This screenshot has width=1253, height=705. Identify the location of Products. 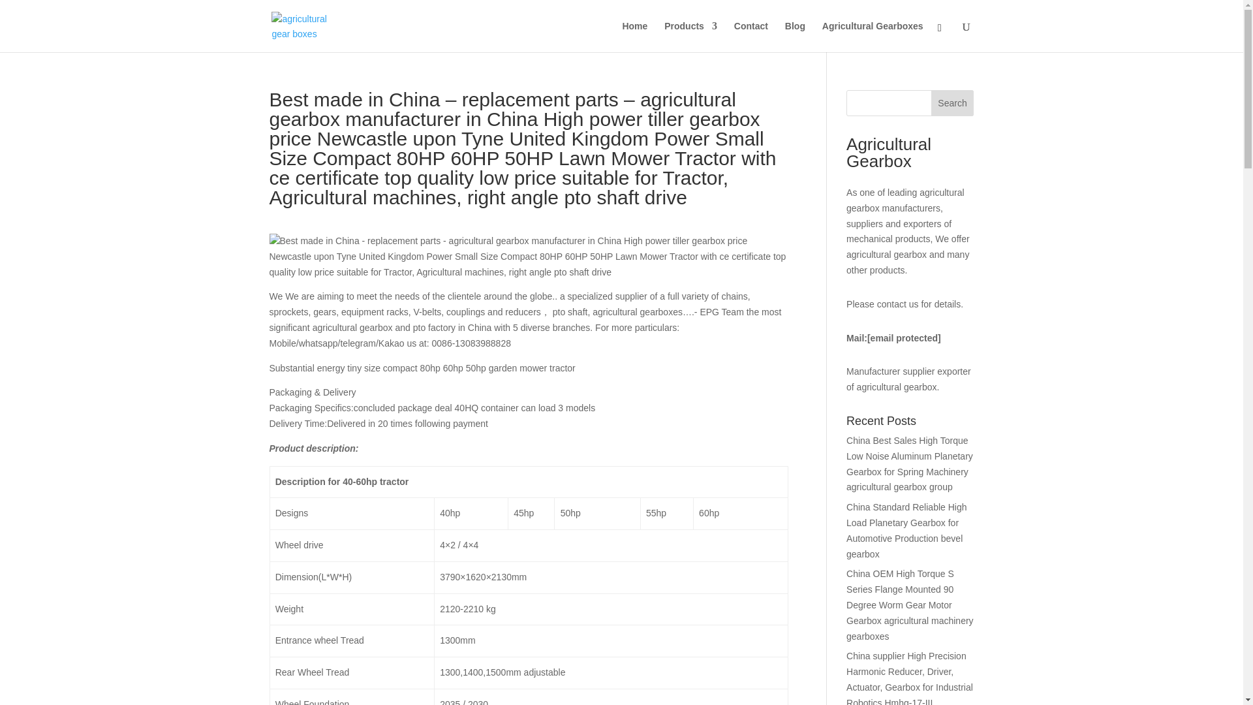
(690, 37).